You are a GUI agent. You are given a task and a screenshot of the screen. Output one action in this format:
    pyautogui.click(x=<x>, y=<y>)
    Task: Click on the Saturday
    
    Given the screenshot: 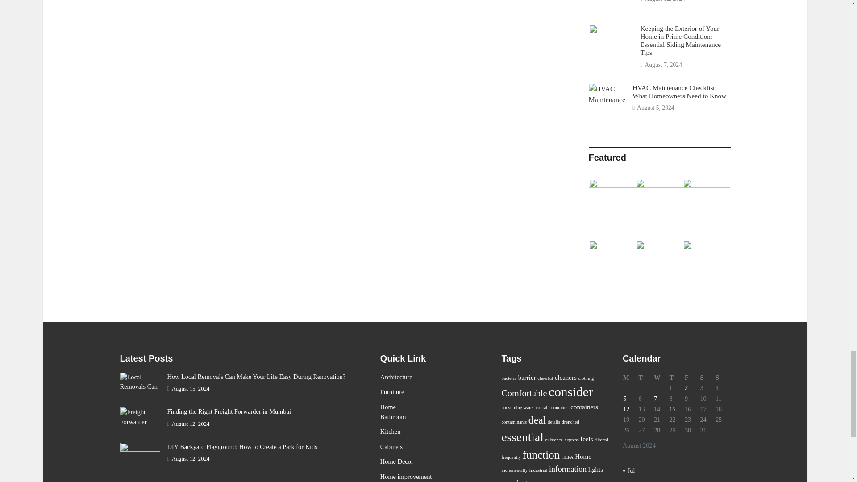 What is the action you would take?
    pyautogui.click(x=707, y=378)
    